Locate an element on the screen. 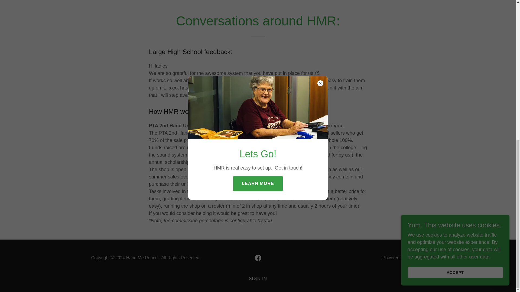  GoDaddy is located at coordinates (415, 258).